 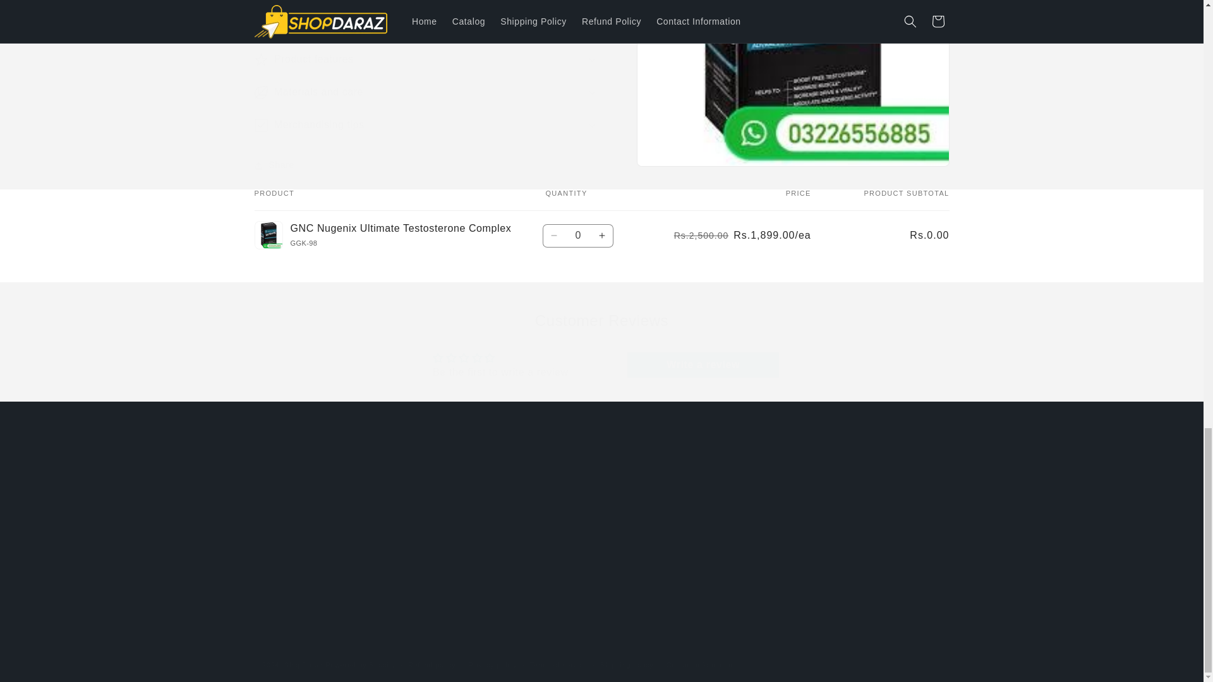 What do you see at coordinates (459, 531) in the screenshot?
I see `Privacy Policy` at bounding box center [459, 531].